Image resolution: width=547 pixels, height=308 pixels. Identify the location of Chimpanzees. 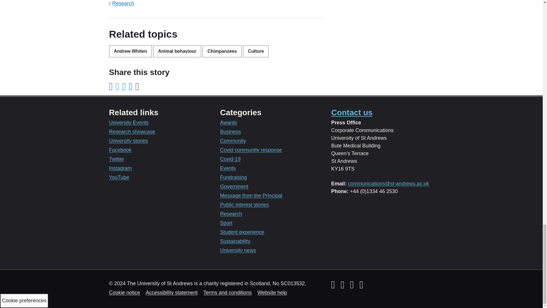
(222, 51).